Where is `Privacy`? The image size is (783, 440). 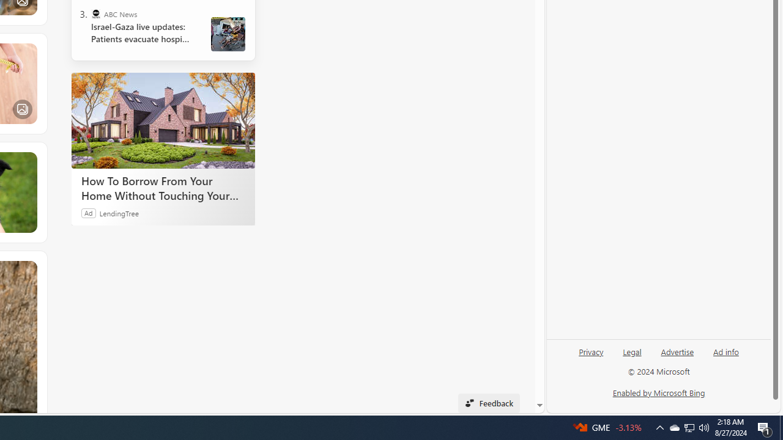
Privacy is located at coordinates (591, 356).